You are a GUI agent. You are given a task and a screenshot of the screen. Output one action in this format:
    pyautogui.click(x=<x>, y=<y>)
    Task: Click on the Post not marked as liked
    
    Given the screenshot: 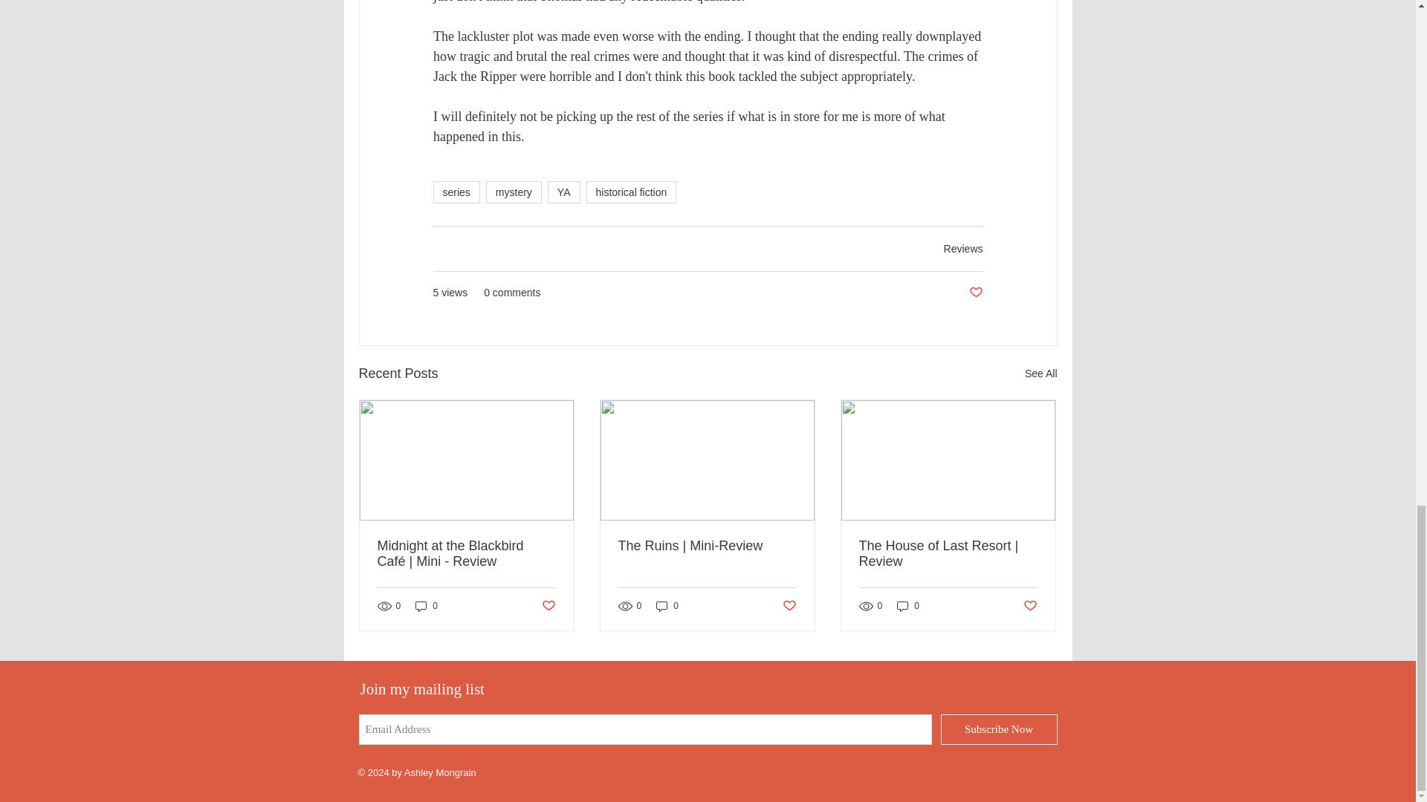 What is the action you would take?
    pyautogui.click(x=975, y=293)
    